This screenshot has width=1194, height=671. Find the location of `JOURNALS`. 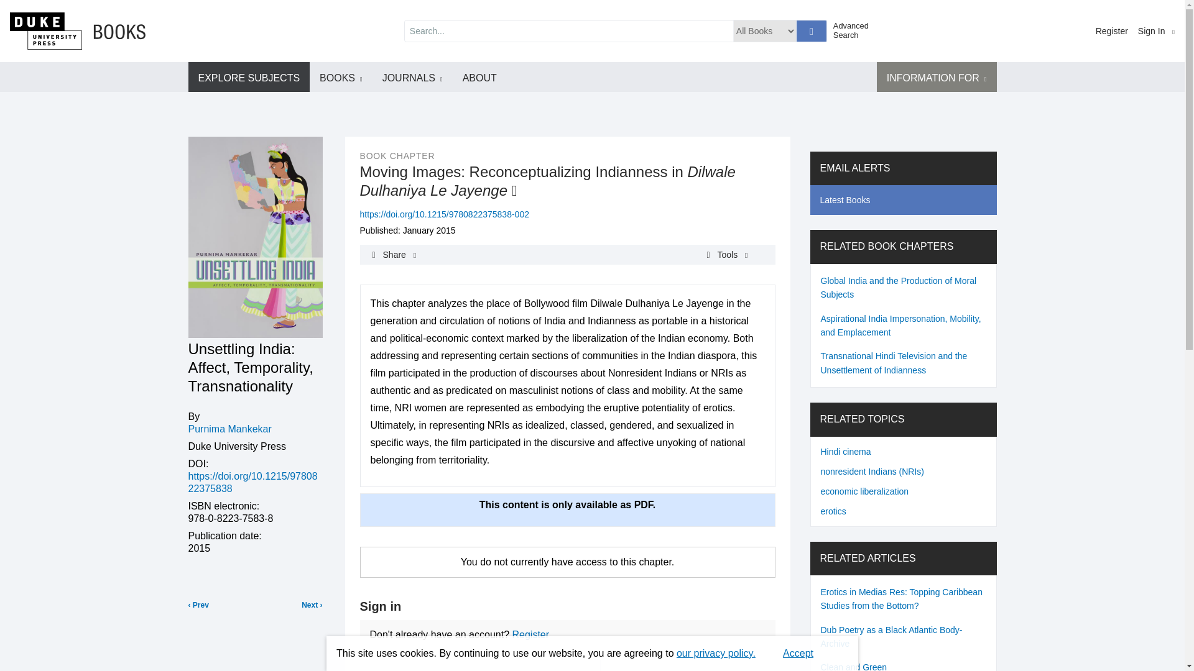

JOURNALS is located at coordinates (412, 77).